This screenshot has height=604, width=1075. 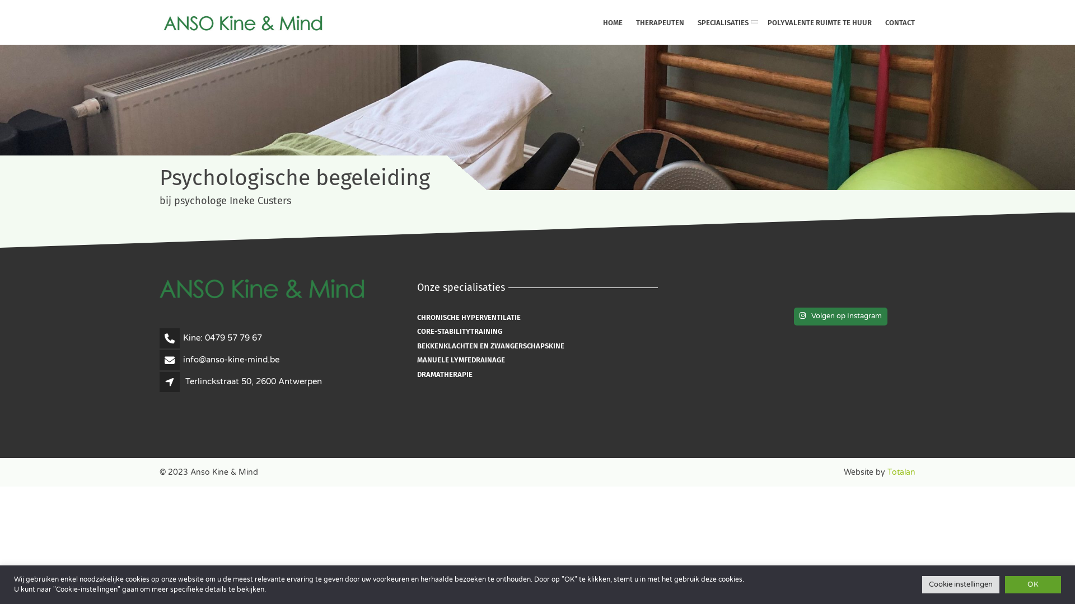 What do you see at coordinates (490, 346) in the screenshot?
I see `BEKKENKLACHTEN EN ZWANGERSCHAPSKINE` at bounding box center [490, 346].